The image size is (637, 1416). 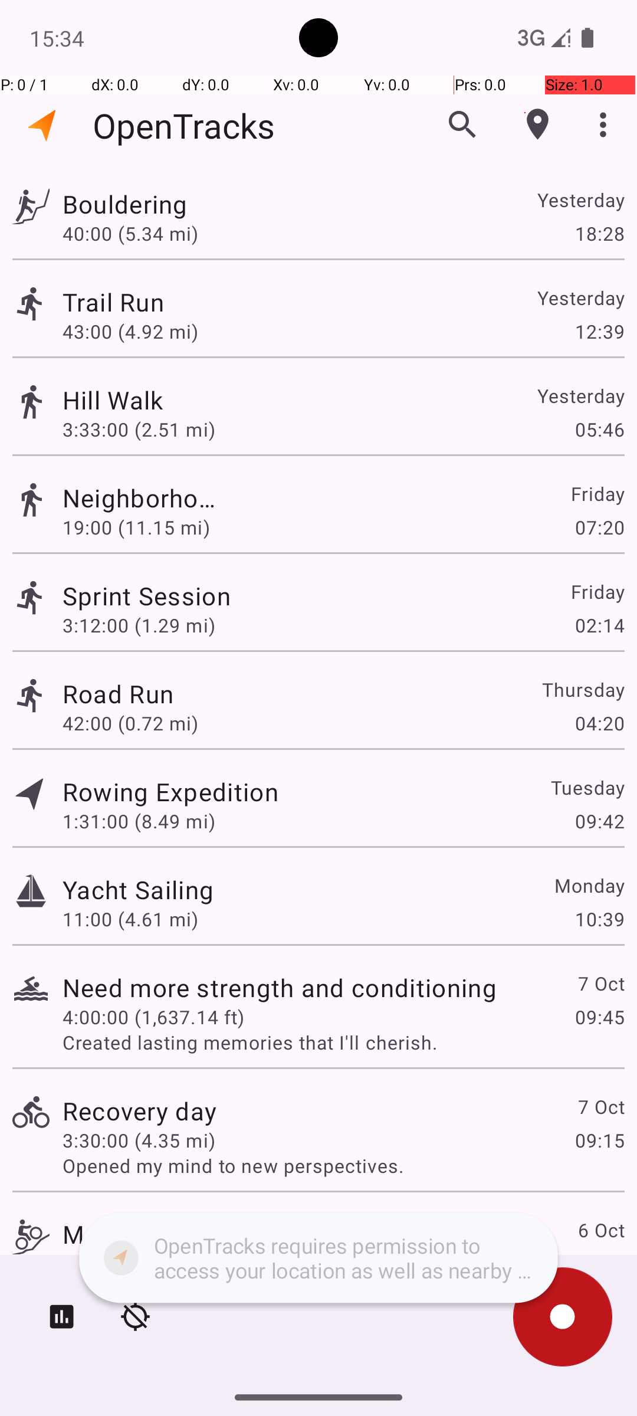 What do you see at coordinates (599, 1140) in the screenshot?
I see `09:15` at bounding box center [599, 1140].